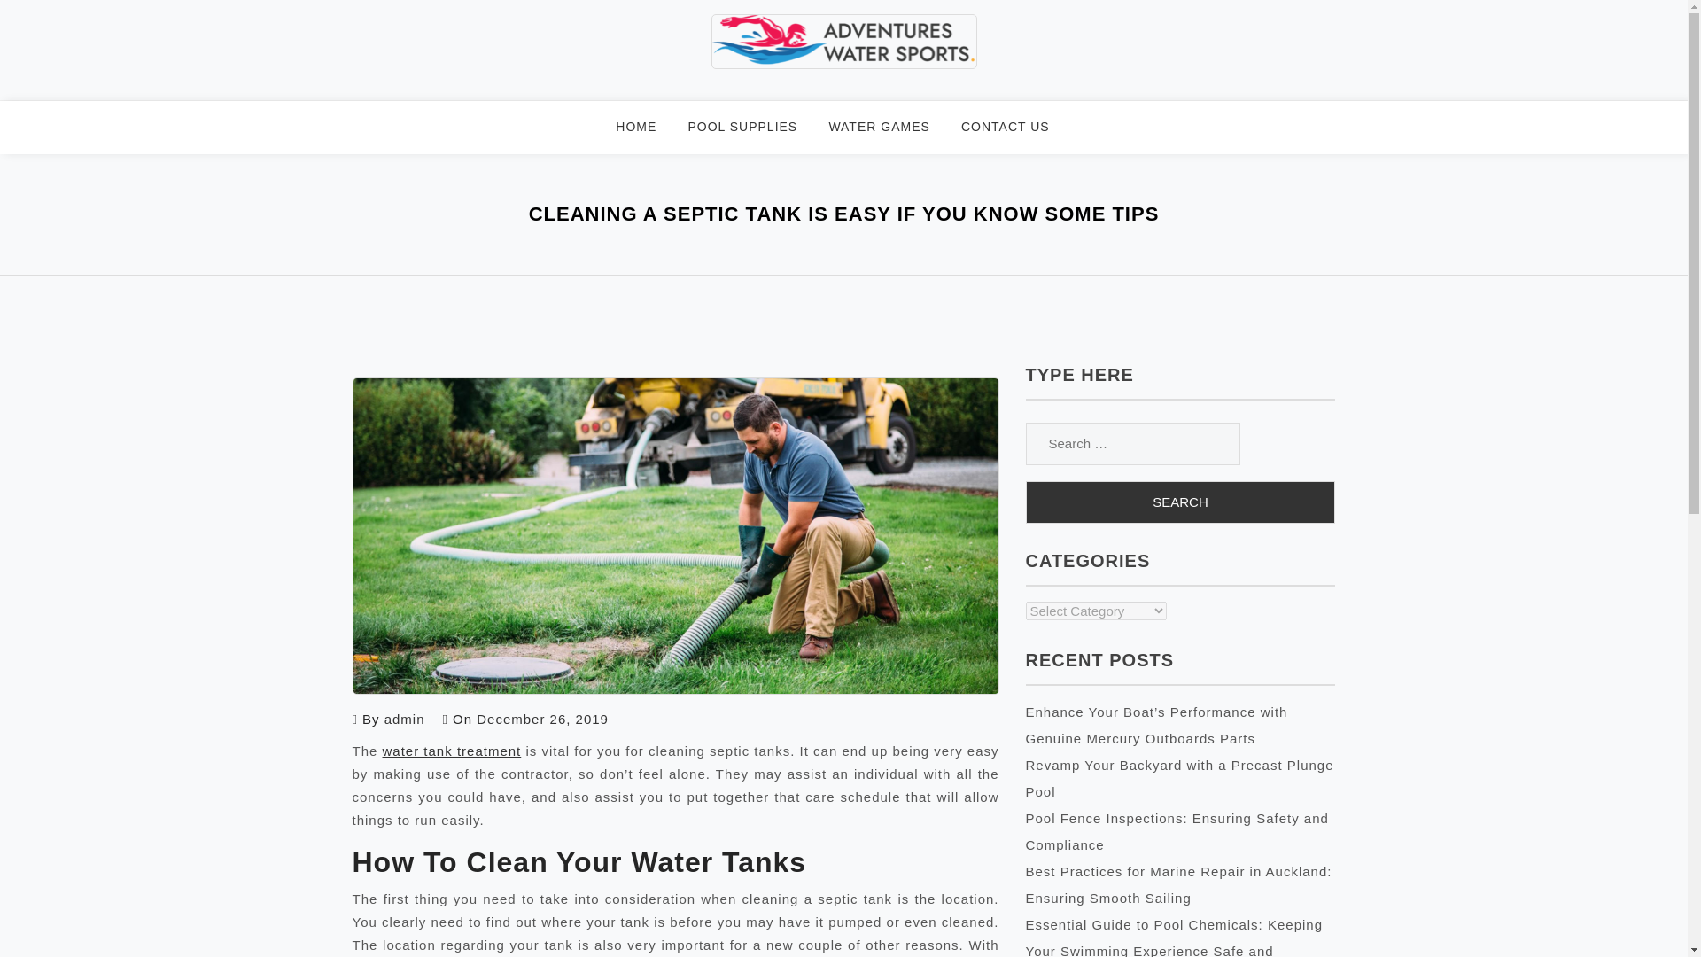  Describe the element at coordinates (404, 719) in the screenshot. I see `admin` at that location.